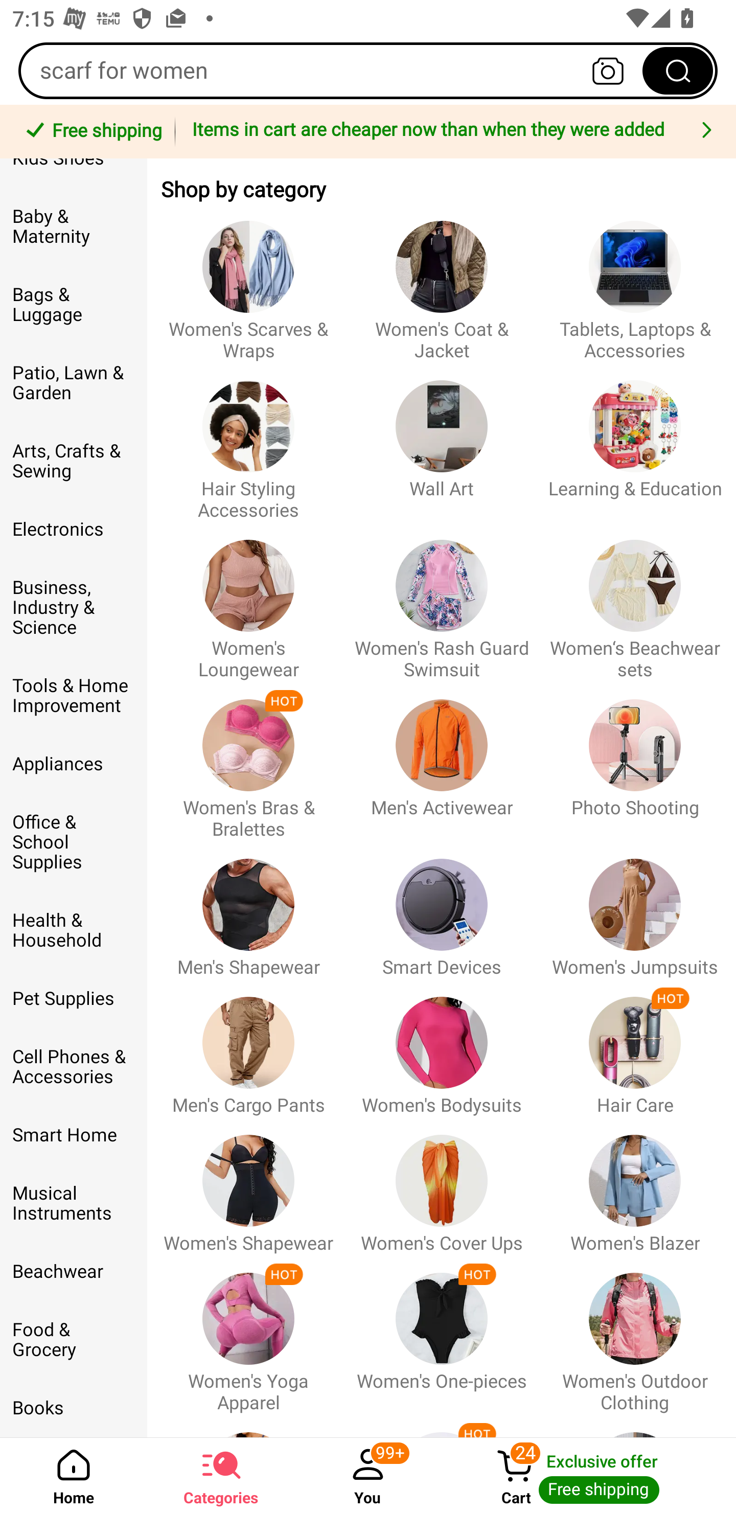  What do you see at coordinates (74, 998) in the screenshot?
I see `Pet Supplies` at bounding box center [74, 998].